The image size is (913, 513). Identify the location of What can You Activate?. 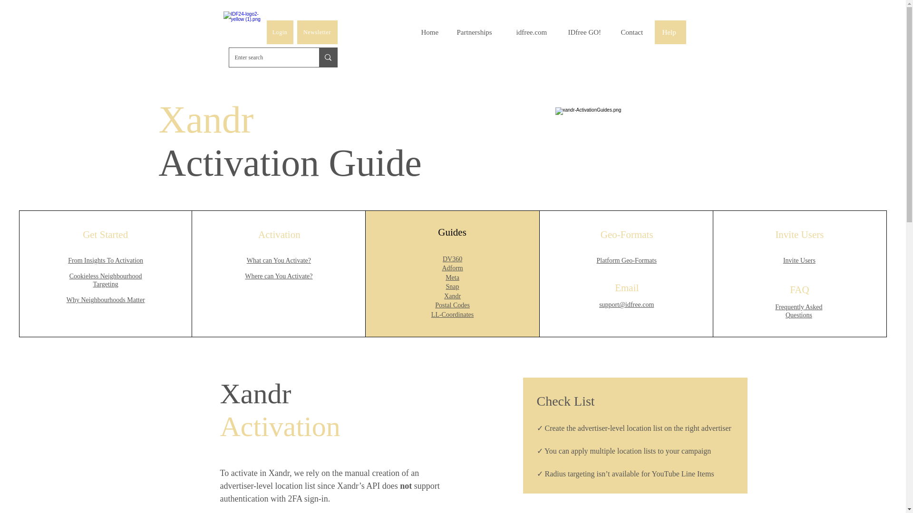
(279, 260).